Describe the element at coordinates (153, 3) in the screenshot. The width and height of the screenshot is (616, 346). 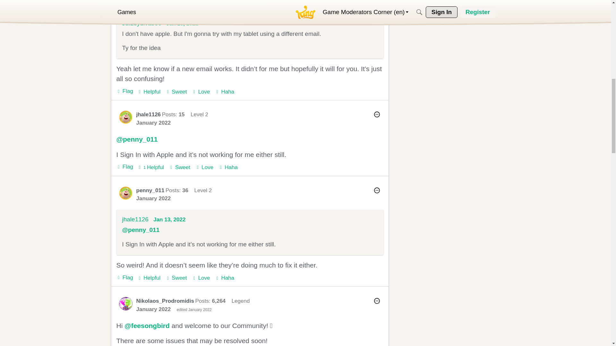
I see `January 2022` at that location.